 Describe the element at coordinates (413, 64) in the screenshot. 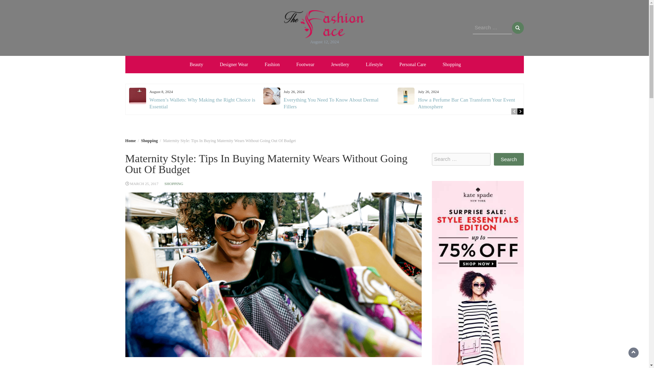

I see `Personal Care` at that location.